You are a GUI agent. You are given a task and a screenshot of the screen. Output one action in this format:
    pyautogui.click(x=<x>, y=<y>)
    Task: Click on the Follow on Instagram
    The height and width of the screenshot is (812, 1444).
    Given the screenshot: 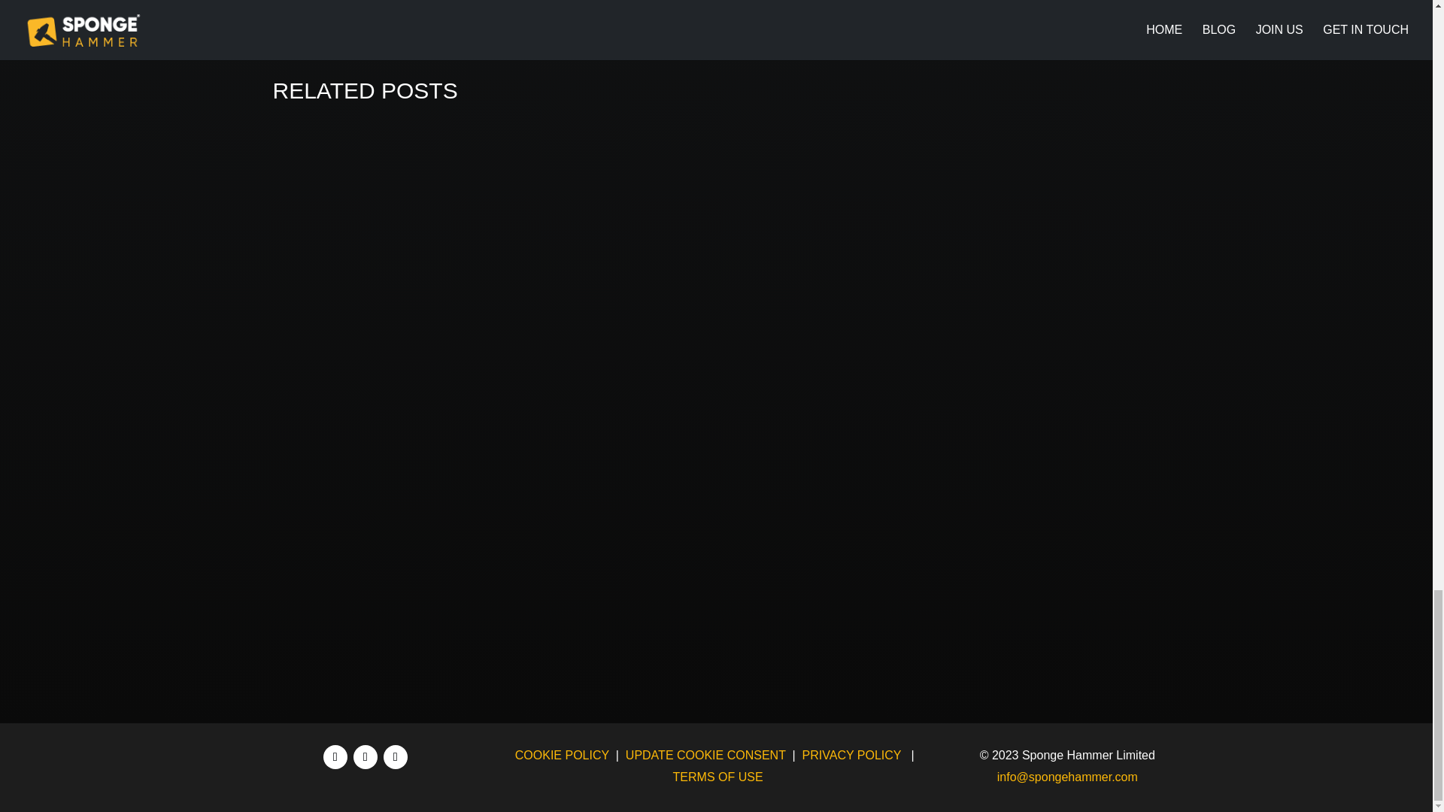 What is the action you would take?
    pyautogui.click(x=396, y=756)
    